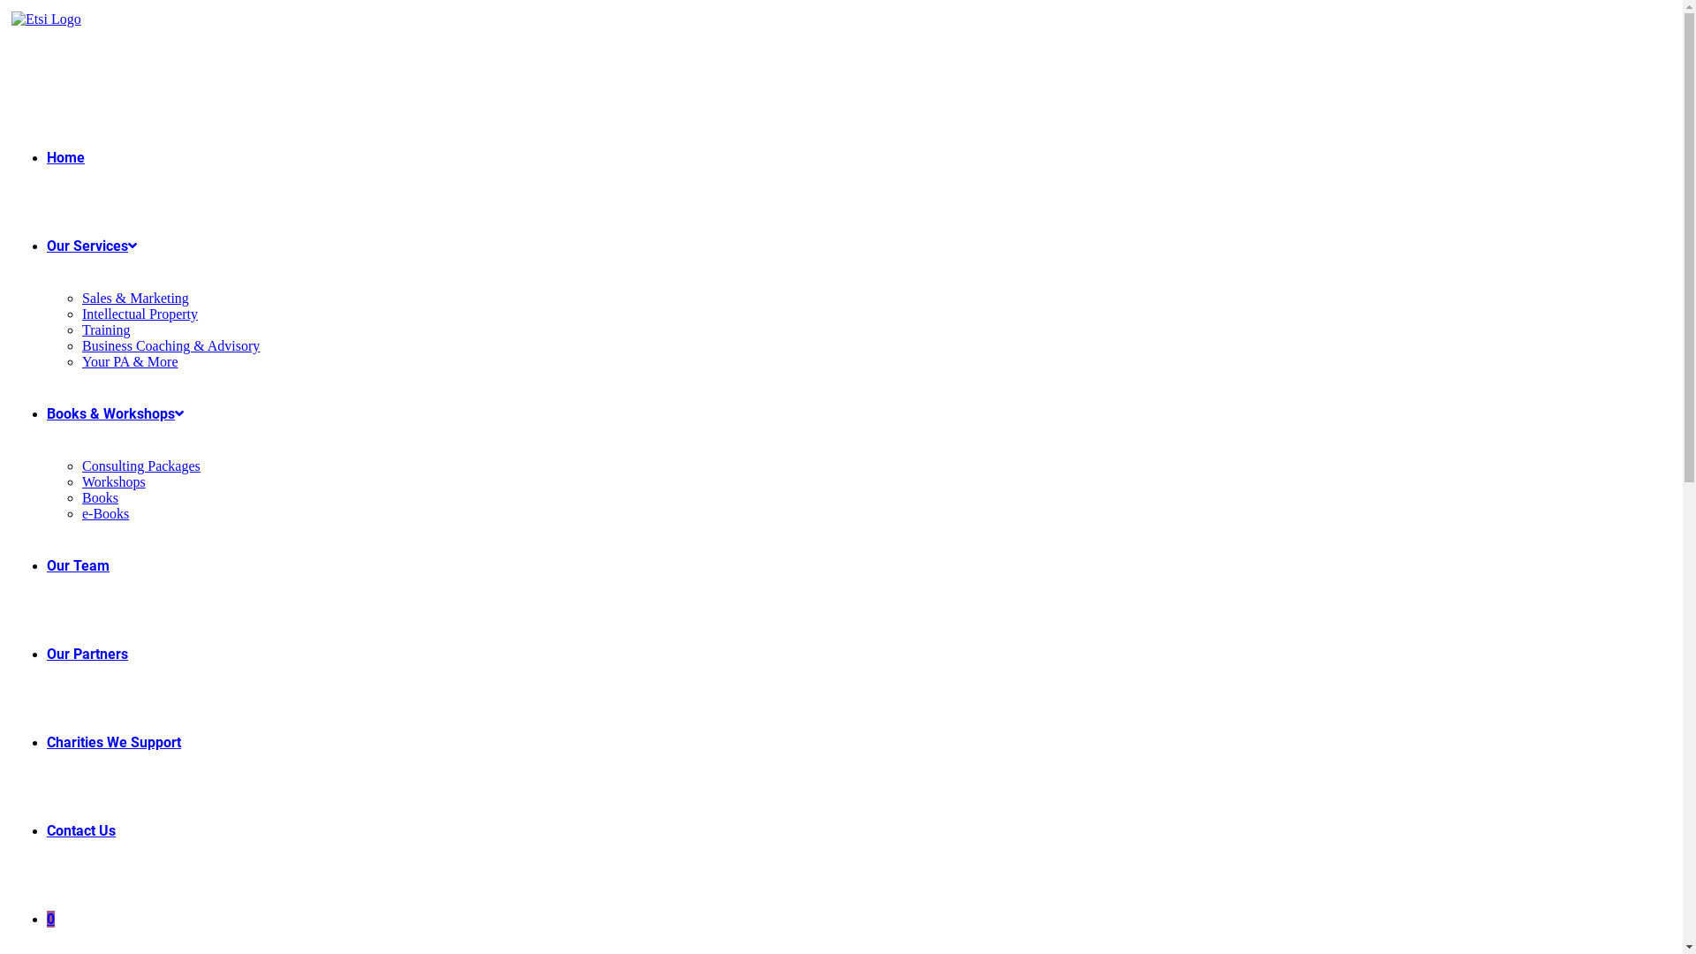 The image size is (1696, 954). Describe the element at coordinates (106, 514) in the screenshot. I see `e-Books` at that location.